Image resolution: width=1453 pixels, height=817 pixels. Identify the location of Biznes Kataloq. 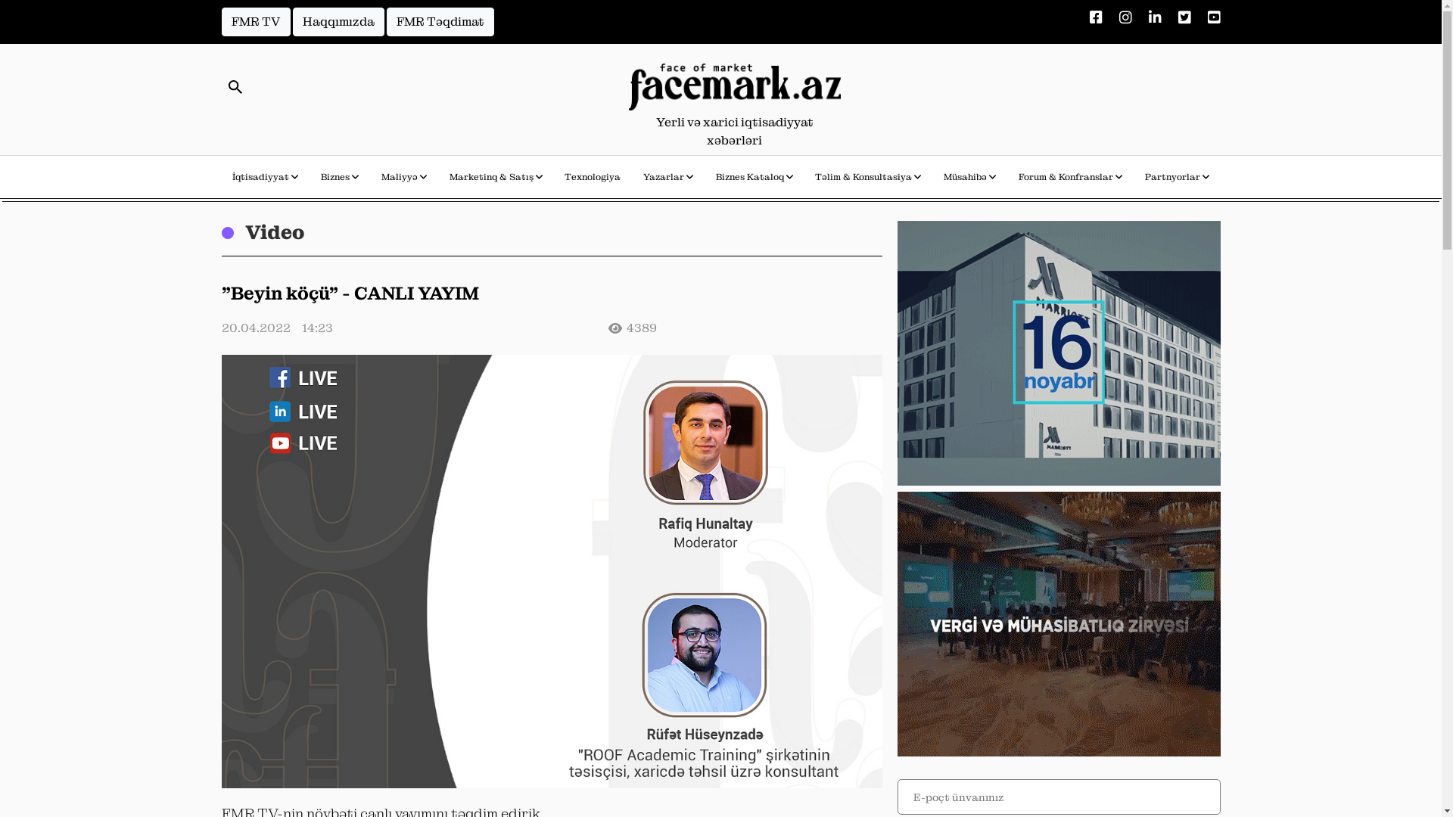
(755, 181).